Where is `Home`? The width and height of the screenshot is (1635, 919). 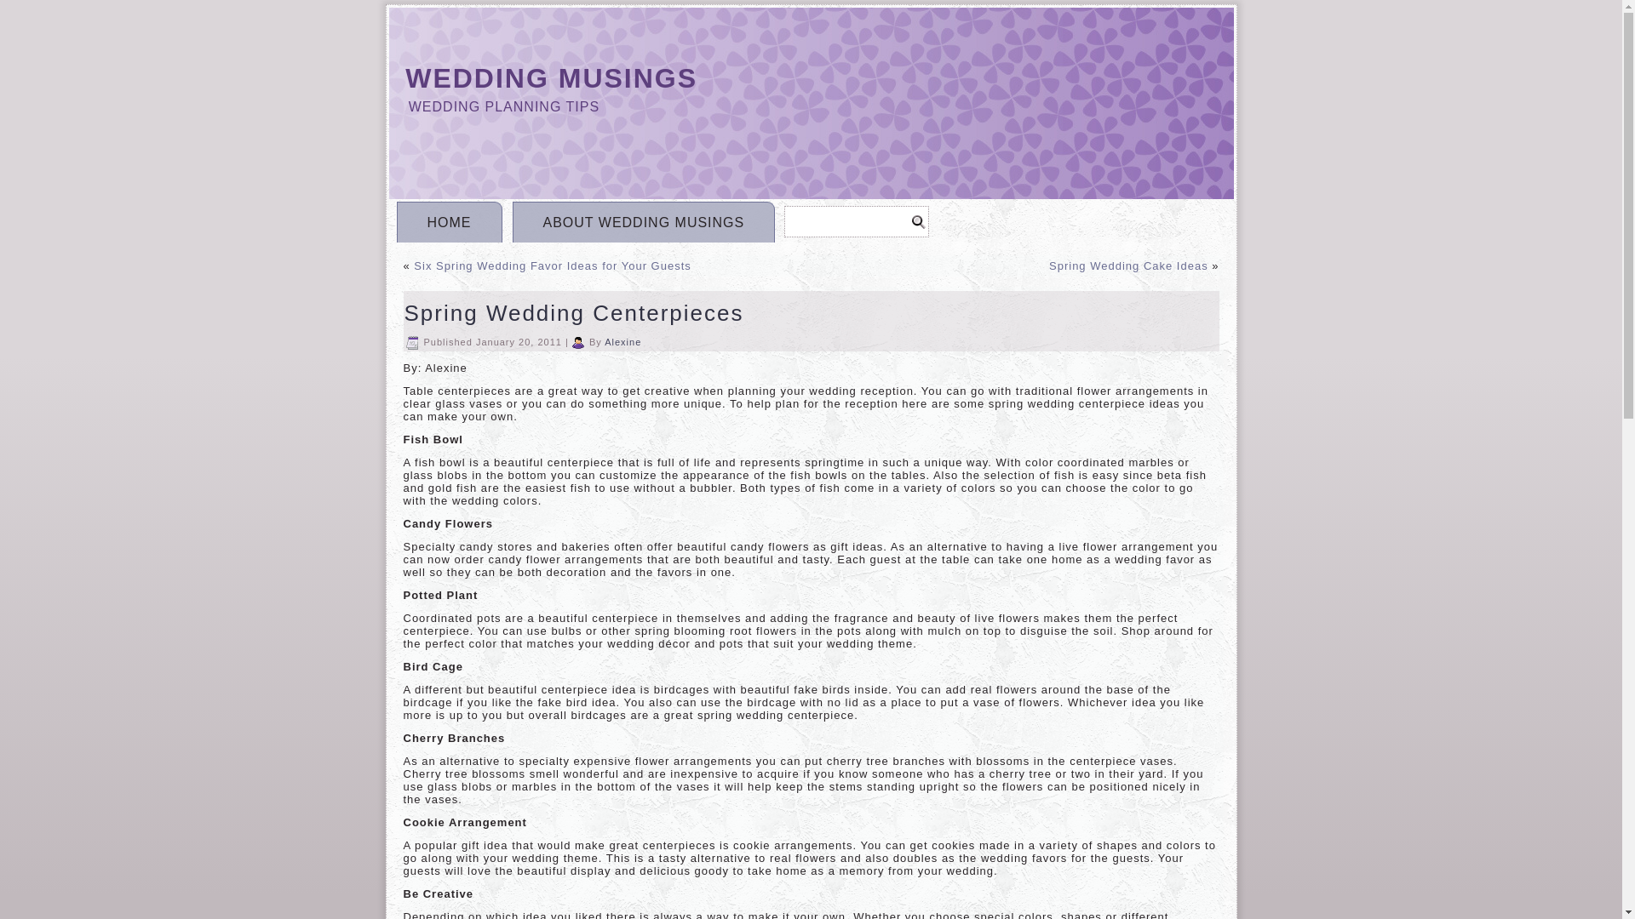
Home is located at coordinates (450, 221).